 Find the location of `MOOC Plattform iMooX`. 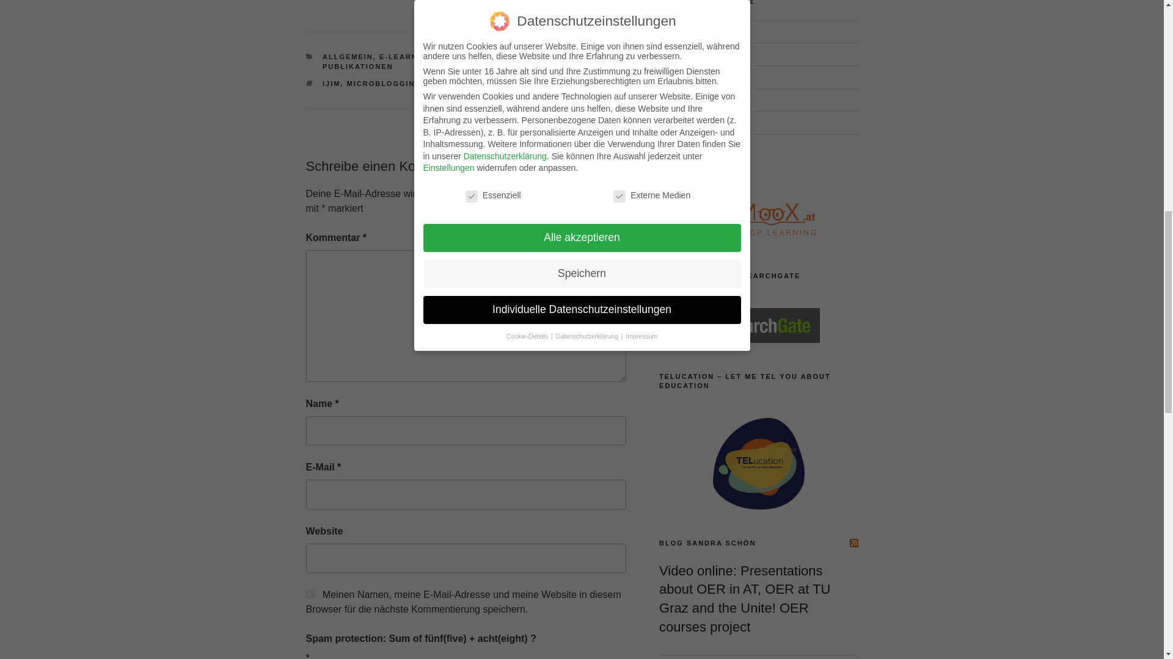

MOOC Plattform iMooX is located at coordinates (671, 54).